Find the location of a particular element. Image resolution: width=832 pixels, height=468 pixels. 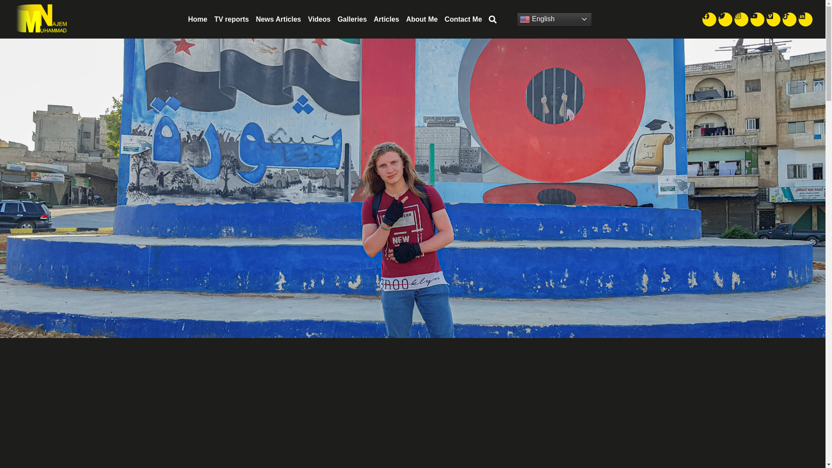

TV reports is located at coordinates (231, 19).